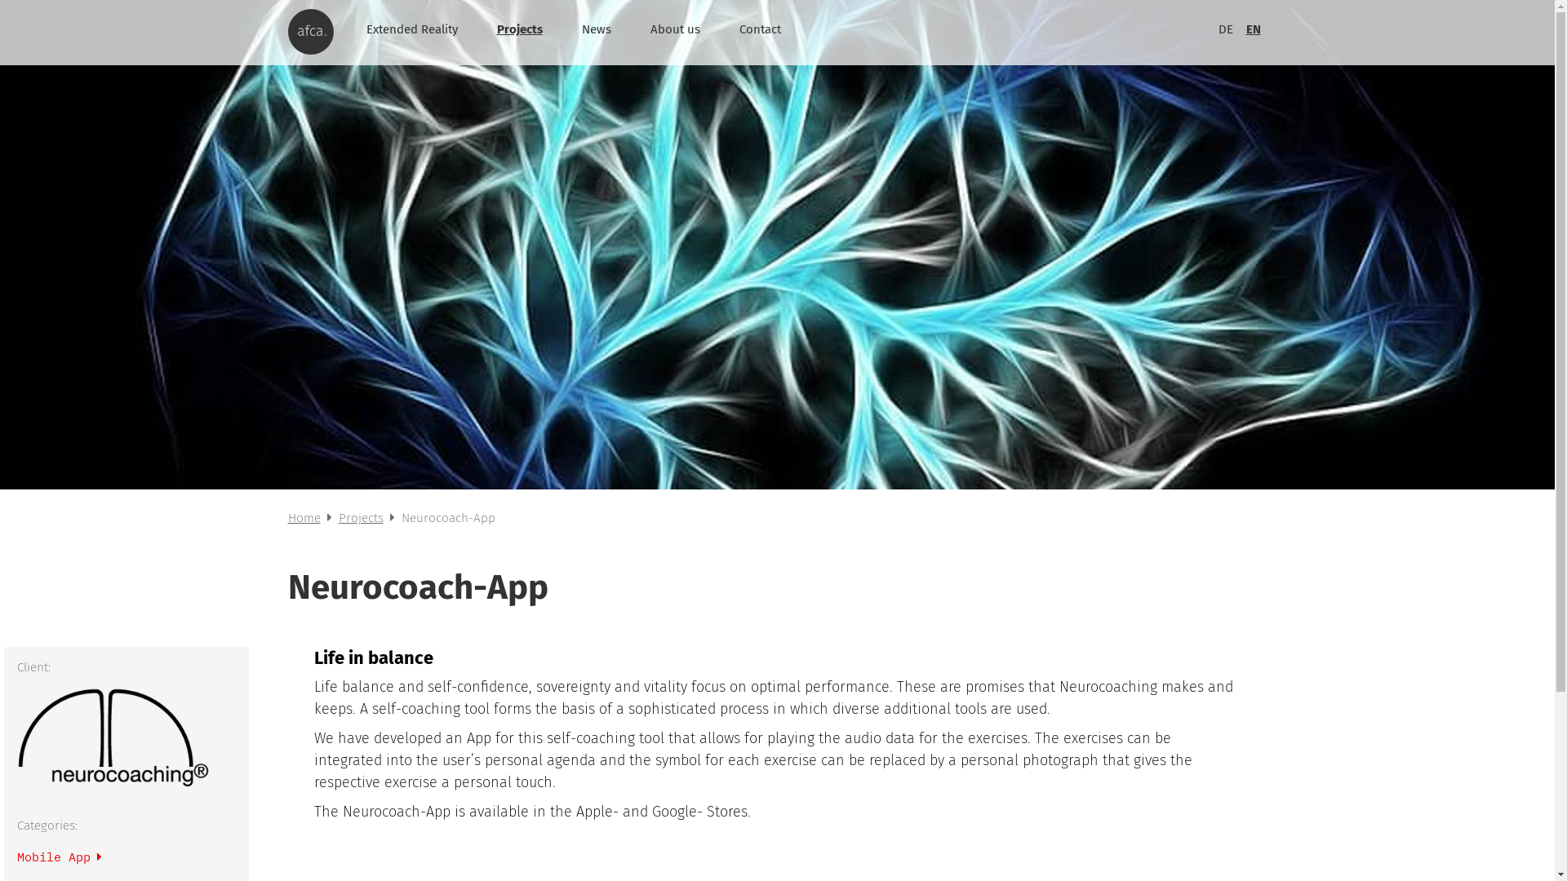 The height and width of the screenshot is (881, 1567). I want to click on Contact, so click(760, 29).